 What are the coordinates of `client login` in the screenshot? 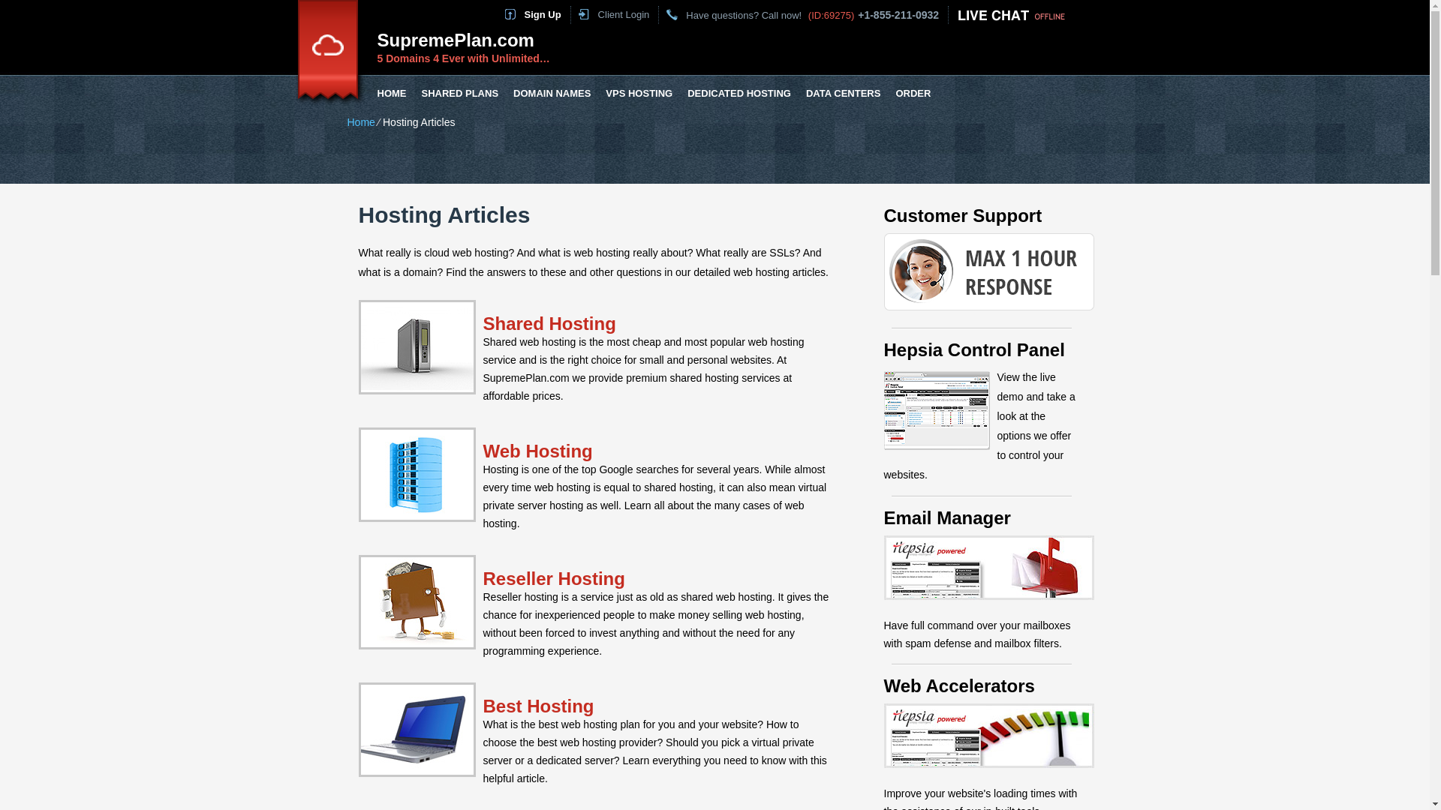 It's located at (623, 14).